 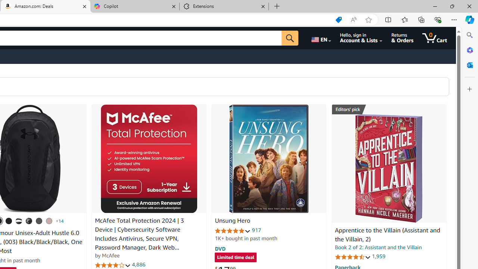 What do you see at coordinates (389, 168) in the screenshot?
I see `Apprentice to the Villain (Assistant and the Villain, 2)` at bounding box center [389, 168].